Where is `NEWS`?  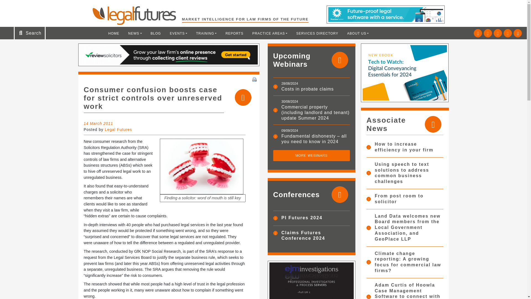
NEWS is located at coordinates (135, 33).